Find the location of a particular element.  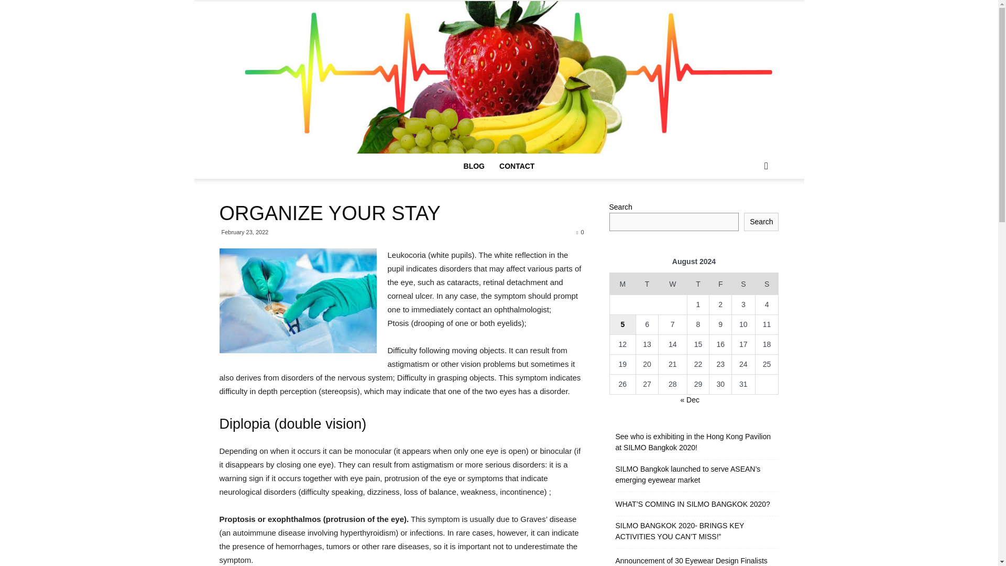

Search is located at coordinates (749, 208).